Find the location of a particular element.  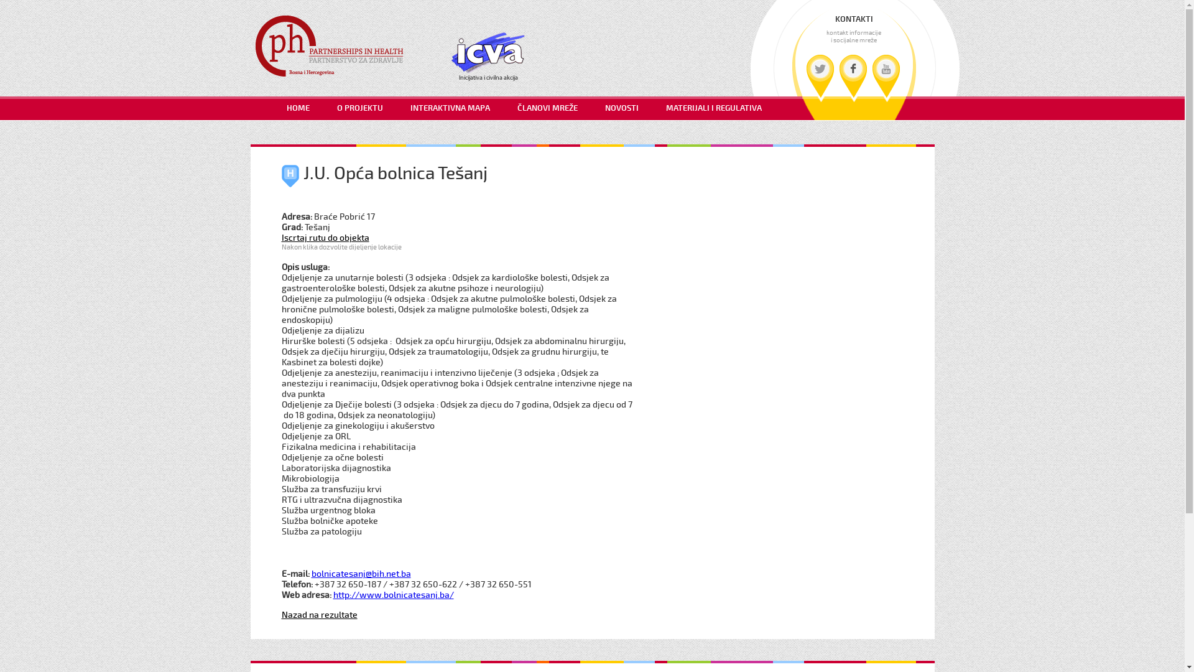

NOVOSTI is located at coordinates (621, 110).